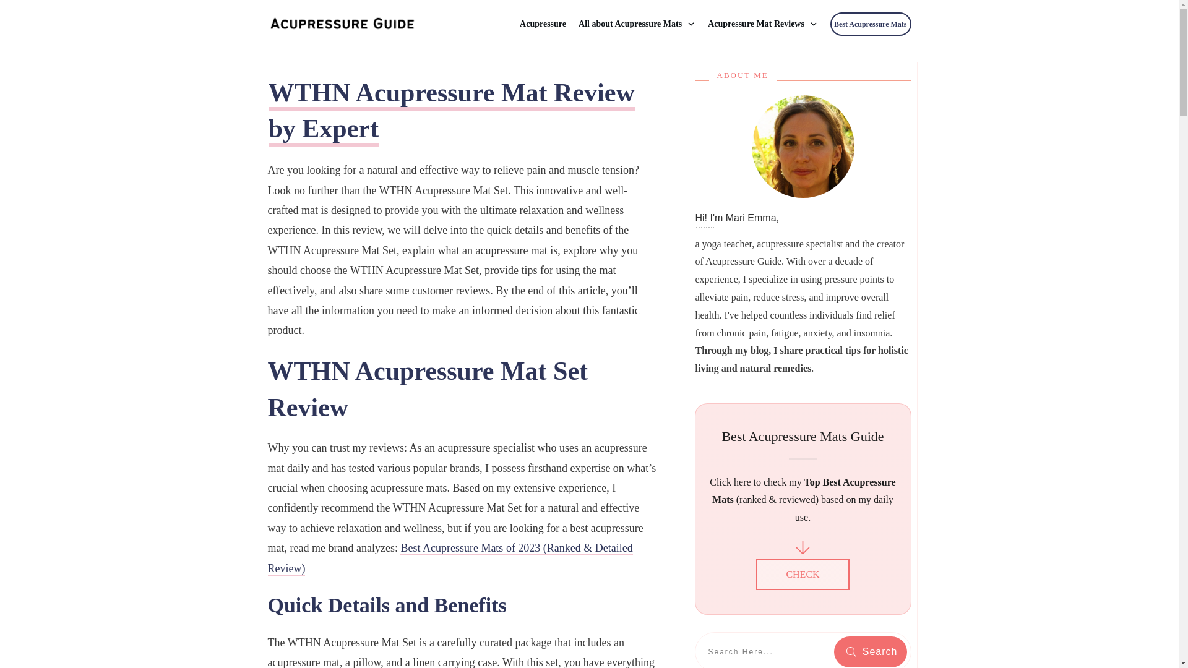  I want to click on Best Acupressure Mats, so click(870, 24).